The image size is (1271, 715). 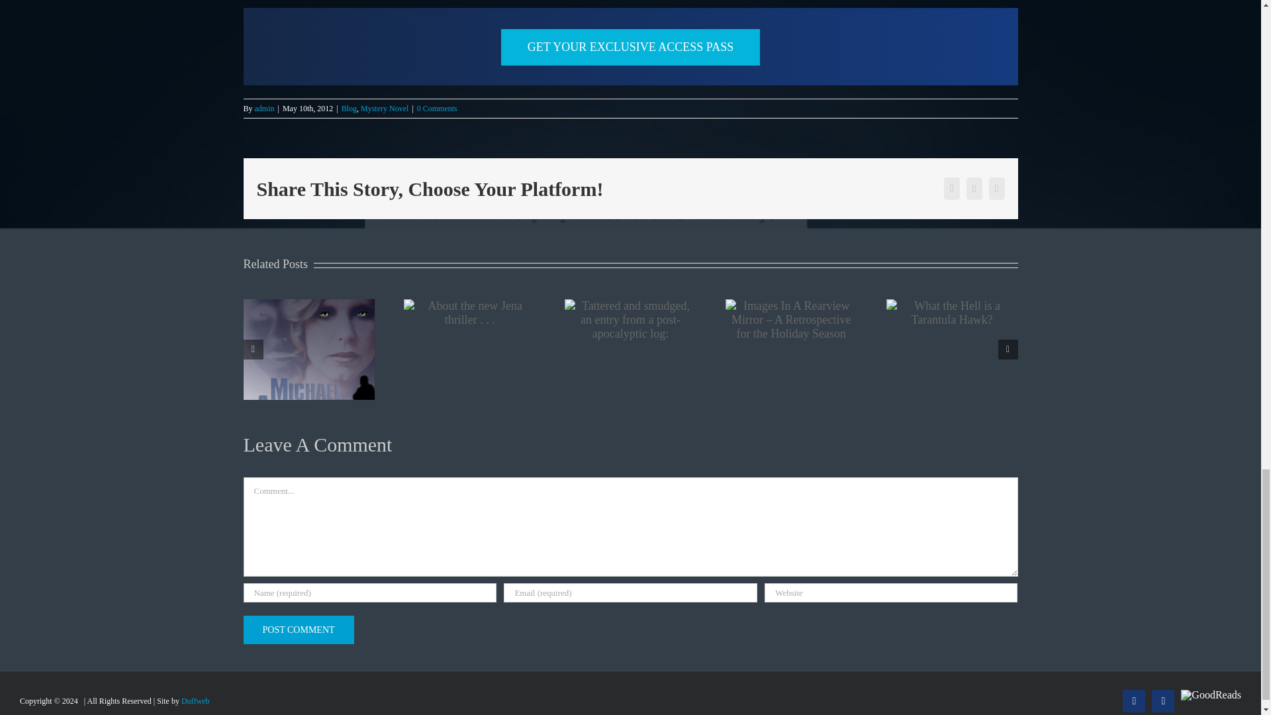 I want to click on GET YOUR EXCLUSIVE ACCESS PASS, so click(x=630, y=48).